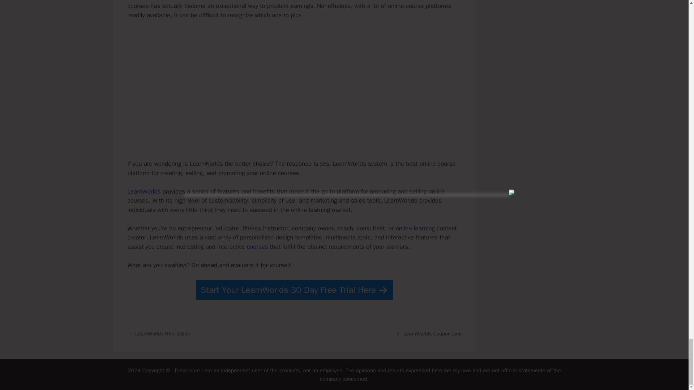  What do you see at coordinates (415, 228) in the screenshot?
I see `online learning` at bounding box center [415, 228].